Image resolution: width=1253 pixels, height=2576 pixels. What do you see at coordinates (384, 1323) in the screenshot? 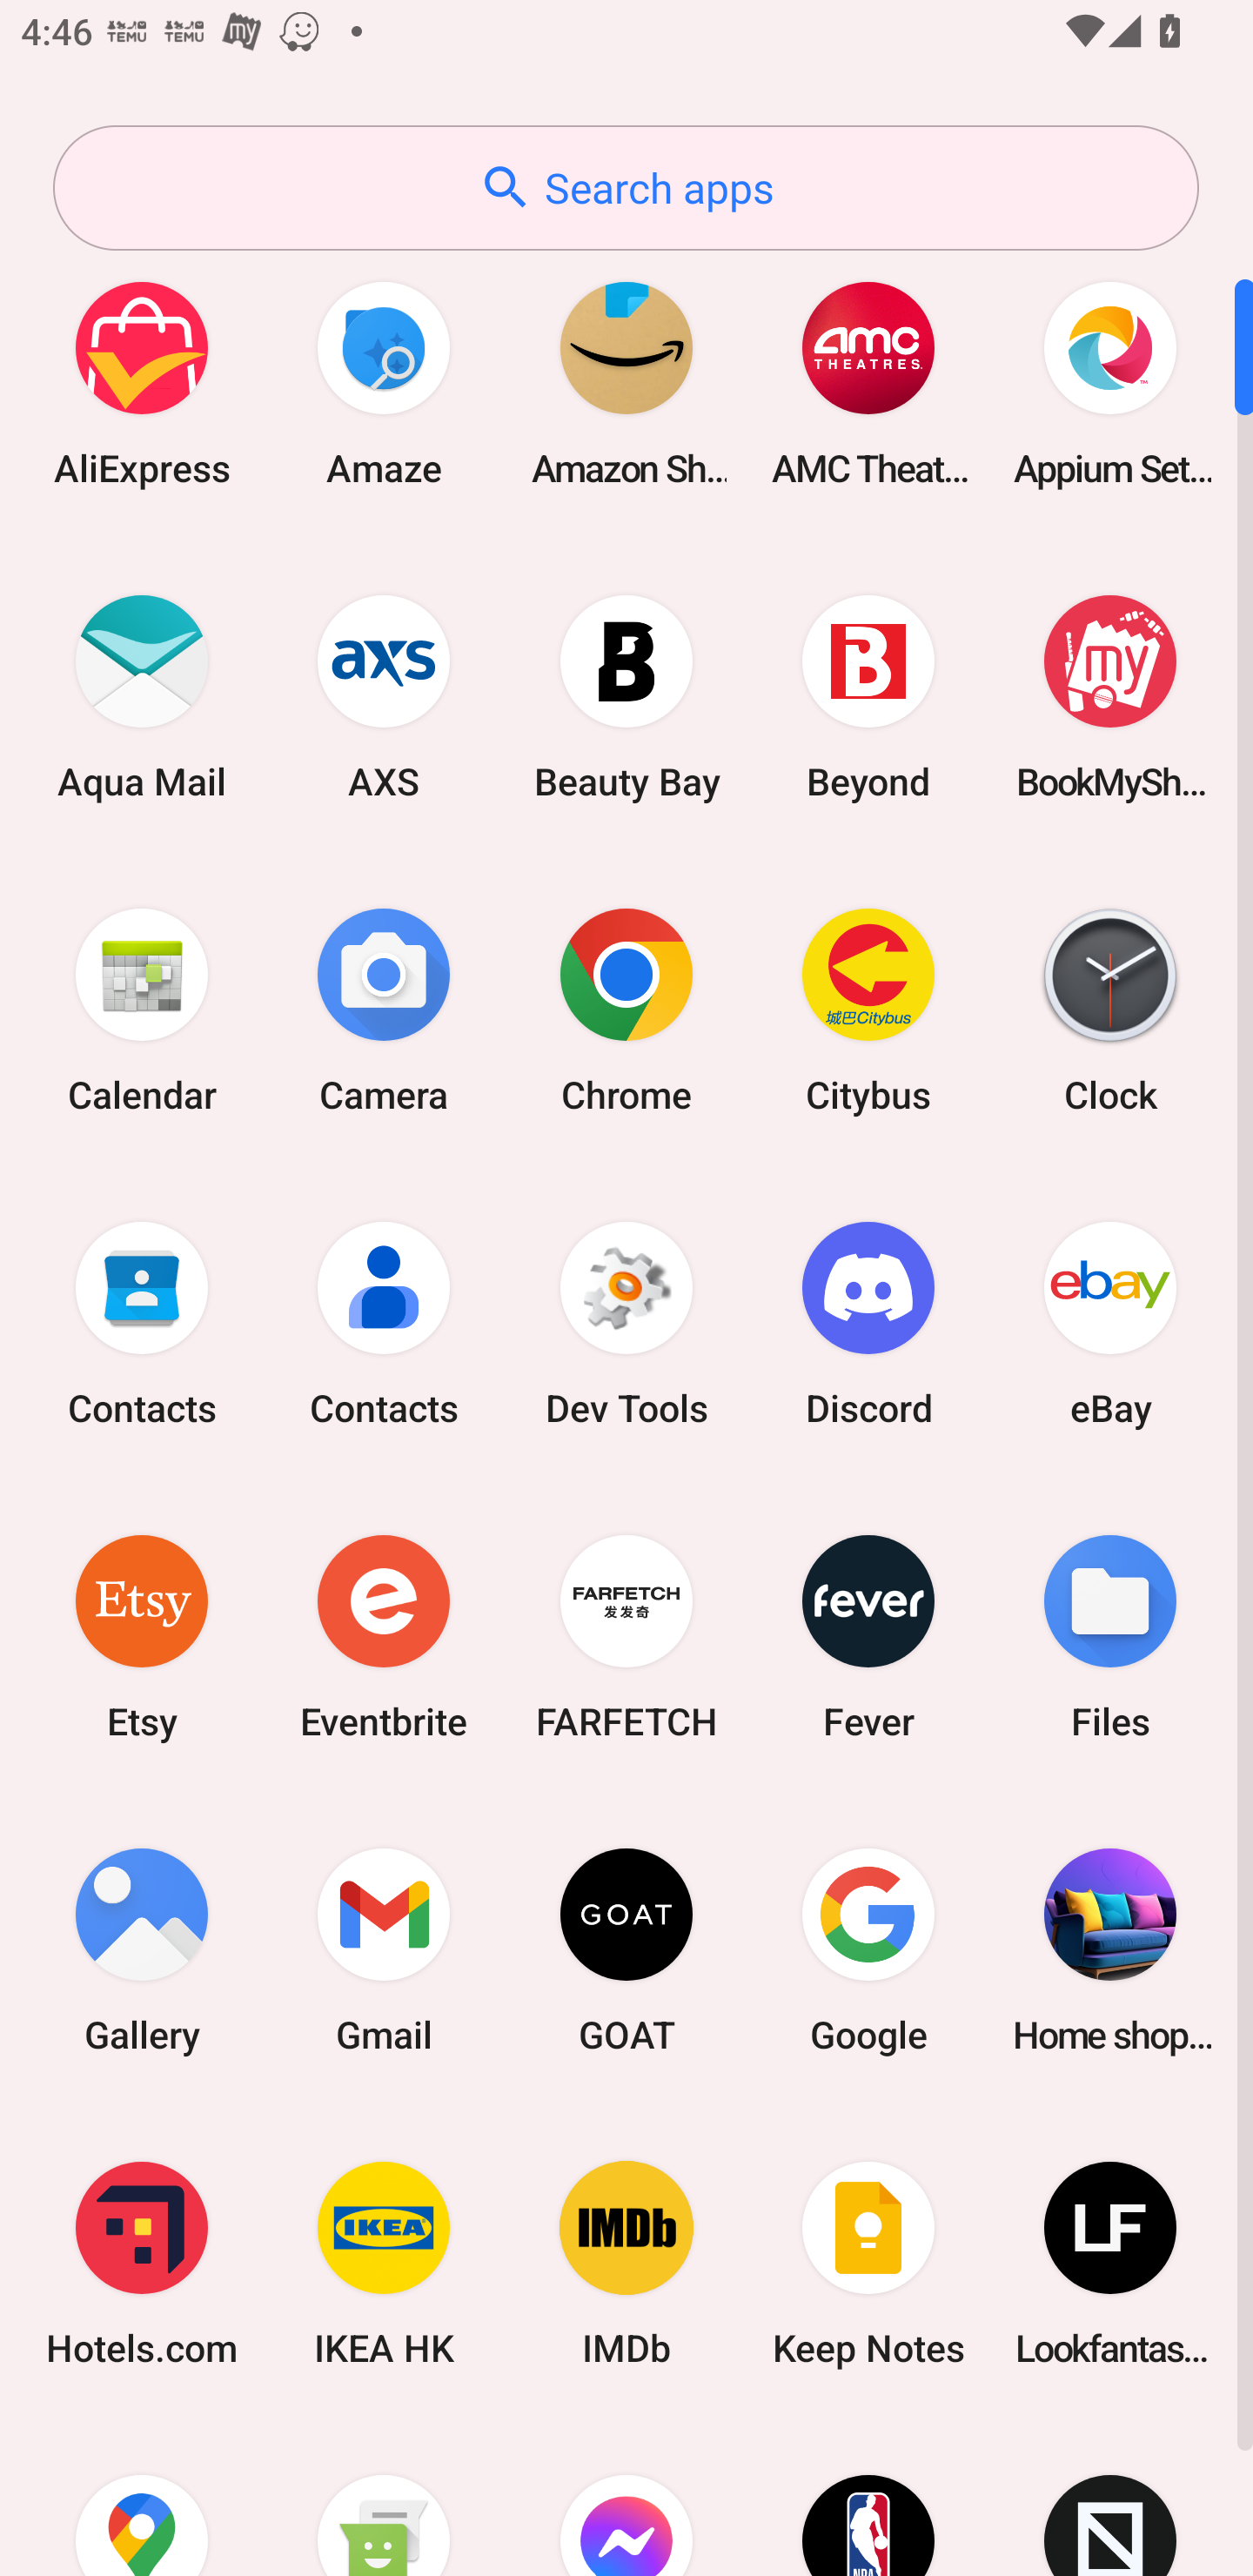
I see `Contacts` at bounding box center [384, 1323].